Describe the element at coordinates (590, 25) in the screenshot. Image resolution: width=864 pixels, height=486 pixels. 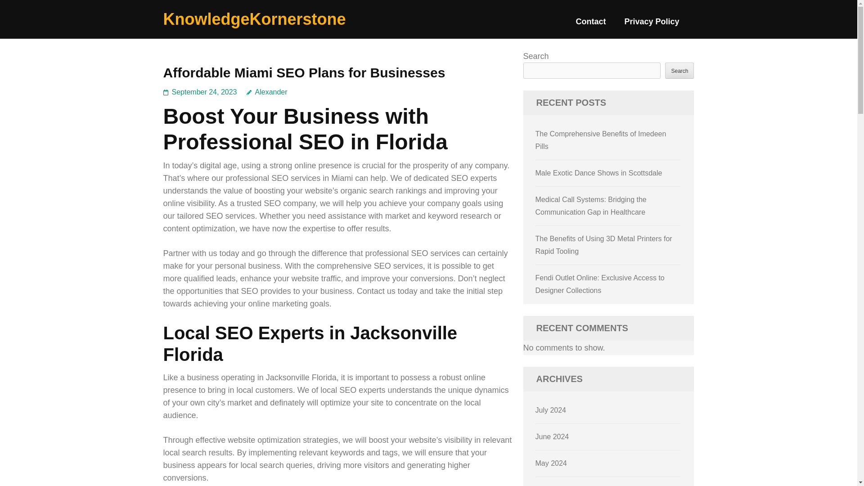
I see `Contact` at that location.